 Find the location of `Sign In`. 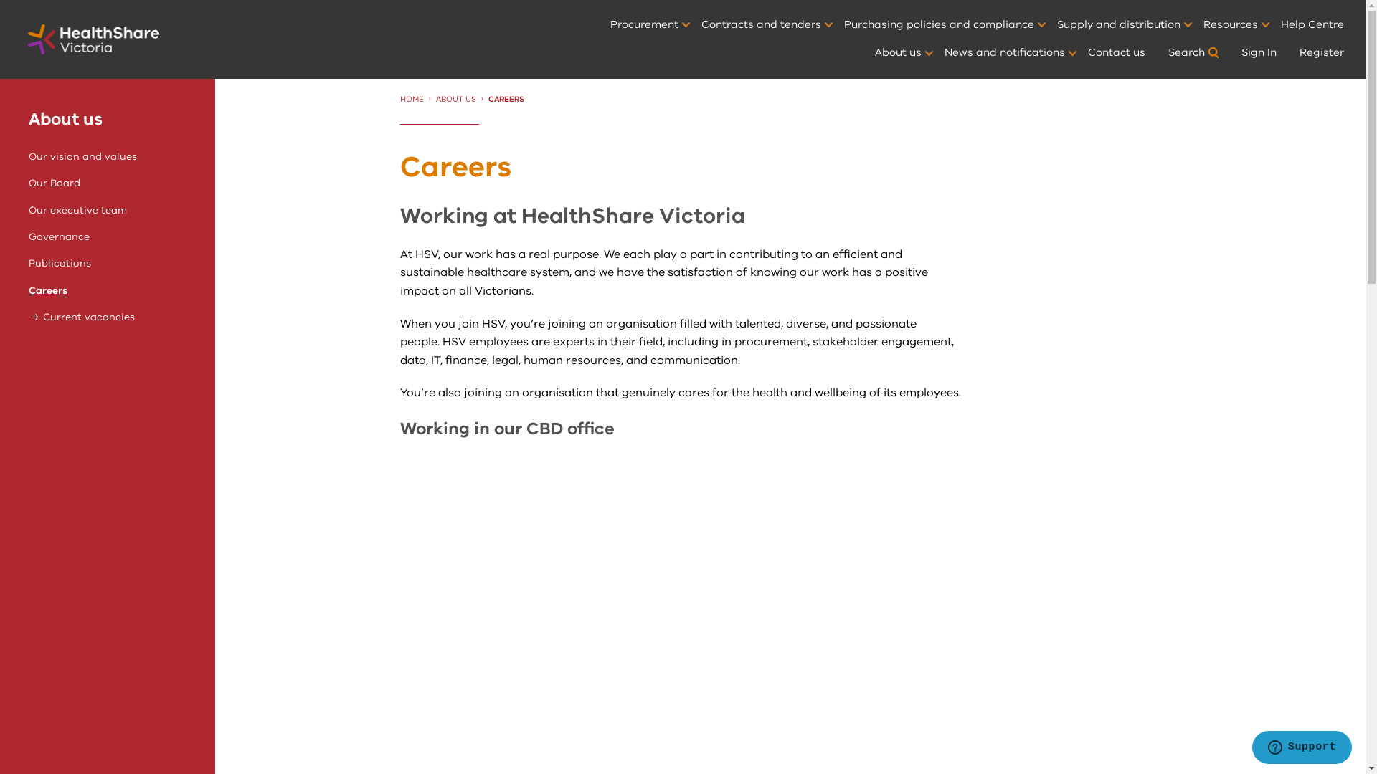

Sign In is located at coordinates (1259, 53).